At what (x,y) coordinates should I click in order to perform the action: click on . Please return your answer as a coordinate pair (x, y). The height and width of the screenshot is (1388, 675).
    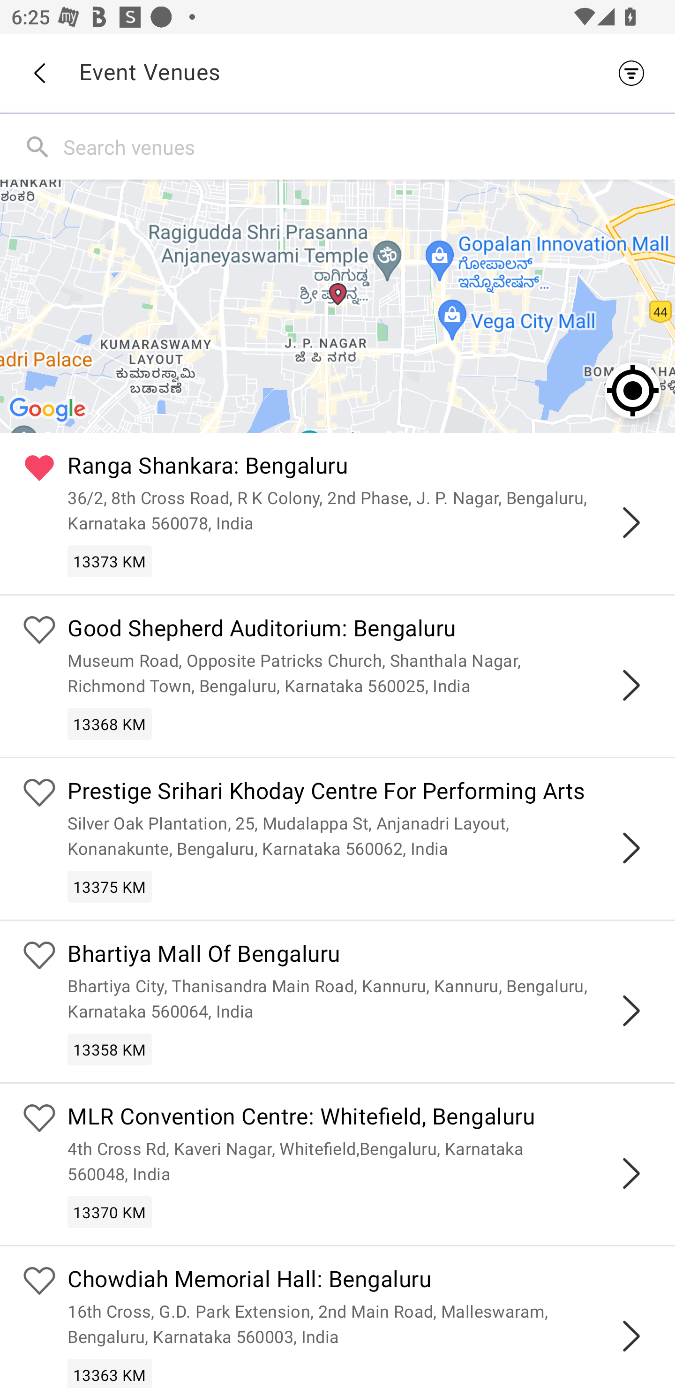
    Looking at the image, I should click on (631, 1011).